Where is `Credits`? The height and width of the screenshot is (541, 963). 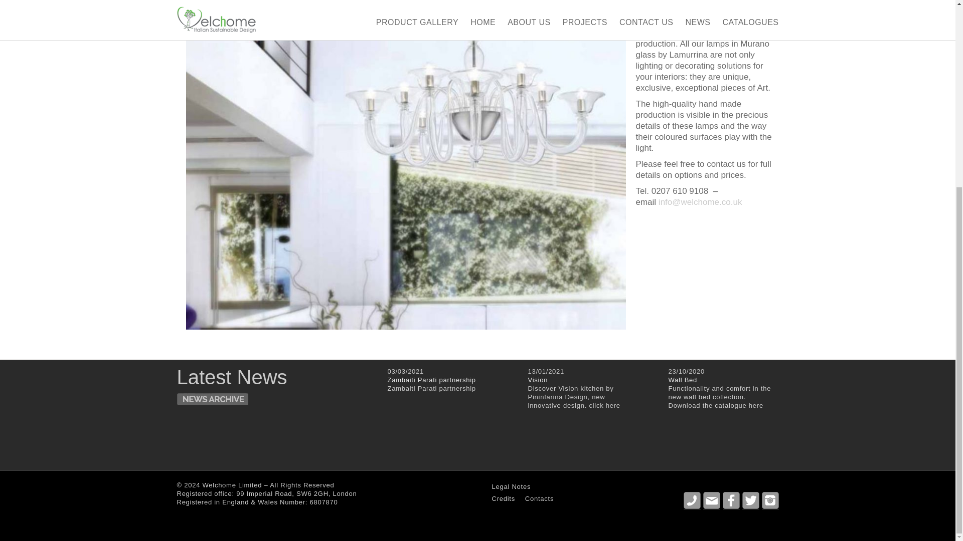 Credits is located at coordinates (503, 499).